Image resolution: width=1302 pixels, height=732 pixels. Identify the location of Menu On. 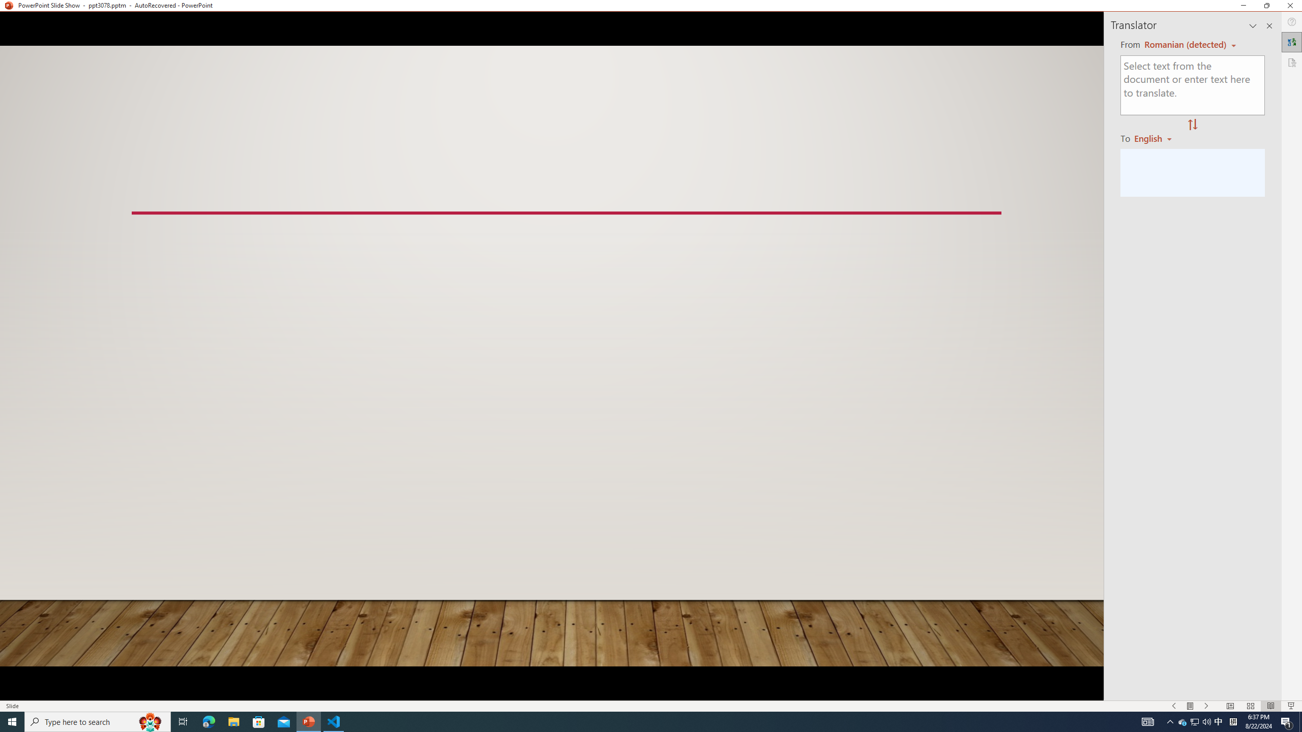
(1190, 706).